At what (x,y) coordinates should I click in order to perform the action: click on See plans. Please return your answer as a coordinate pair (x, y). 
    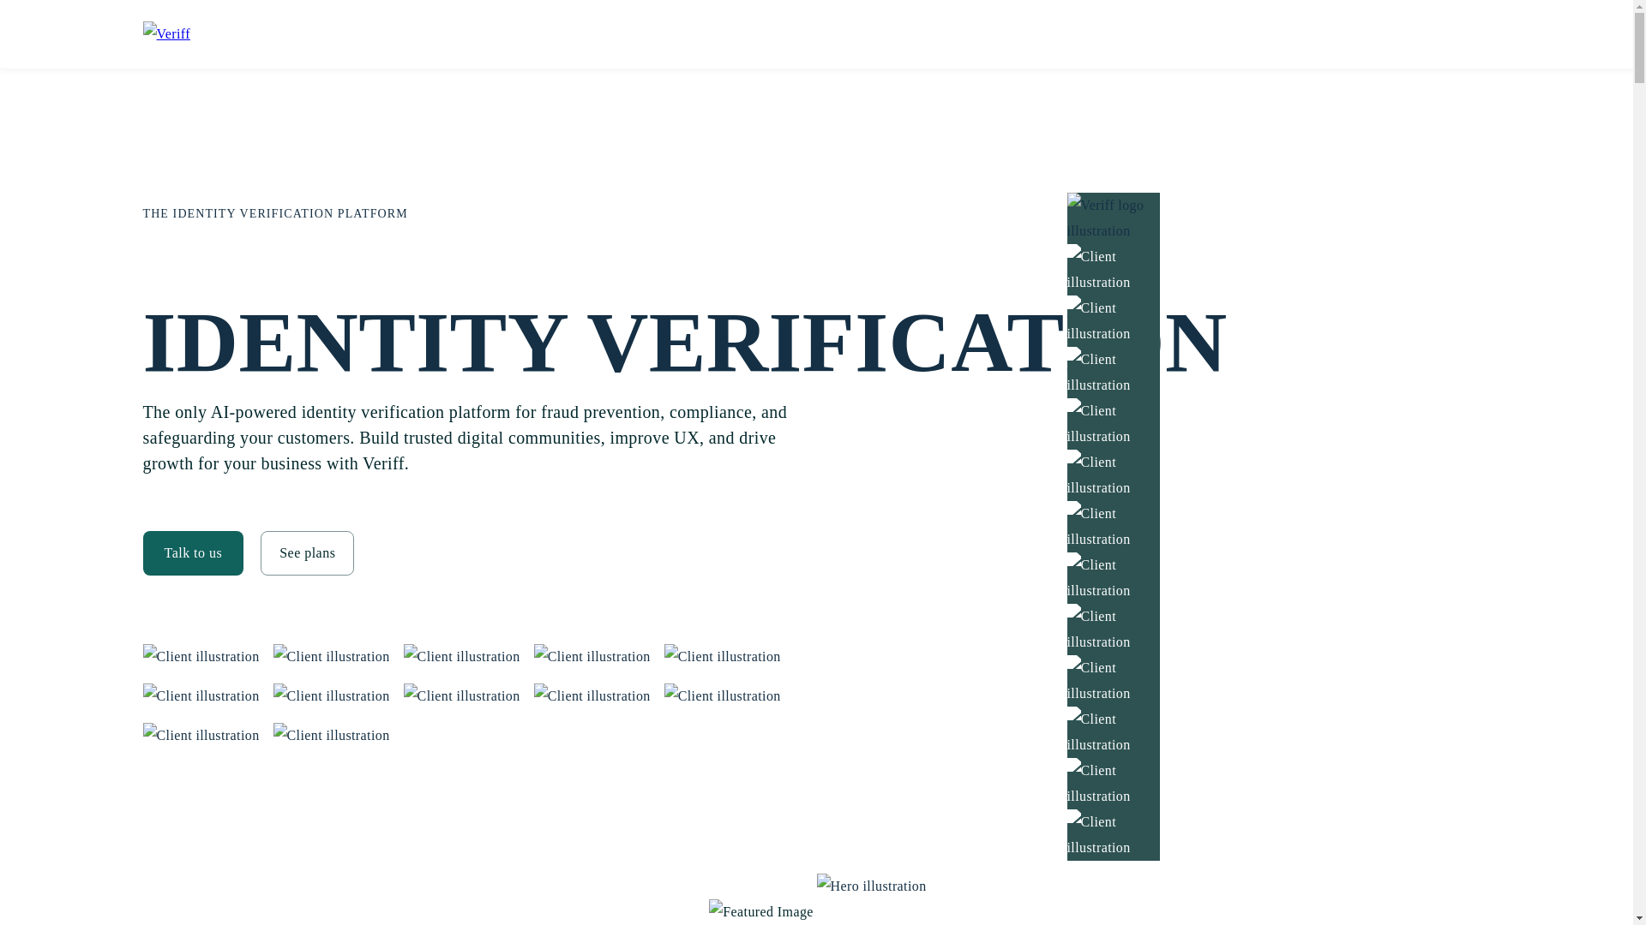
    Looking at the image, I should click on (298, 552).